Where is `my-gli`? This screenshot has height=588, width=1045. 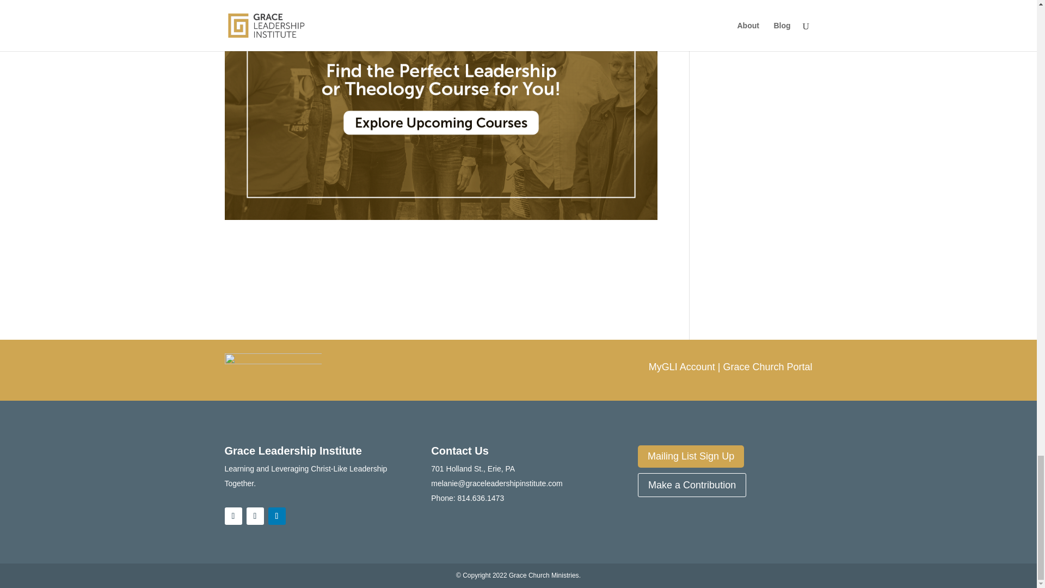 my-gli is located at coordinates (273, 368).